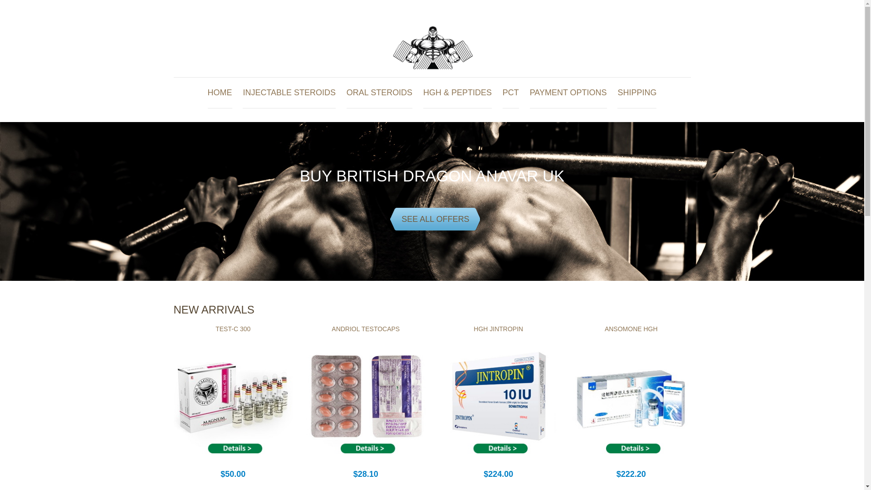 Image resolution: width=871 pixels, height=490 pixels. I want to click on HOME, so click(220, 93).